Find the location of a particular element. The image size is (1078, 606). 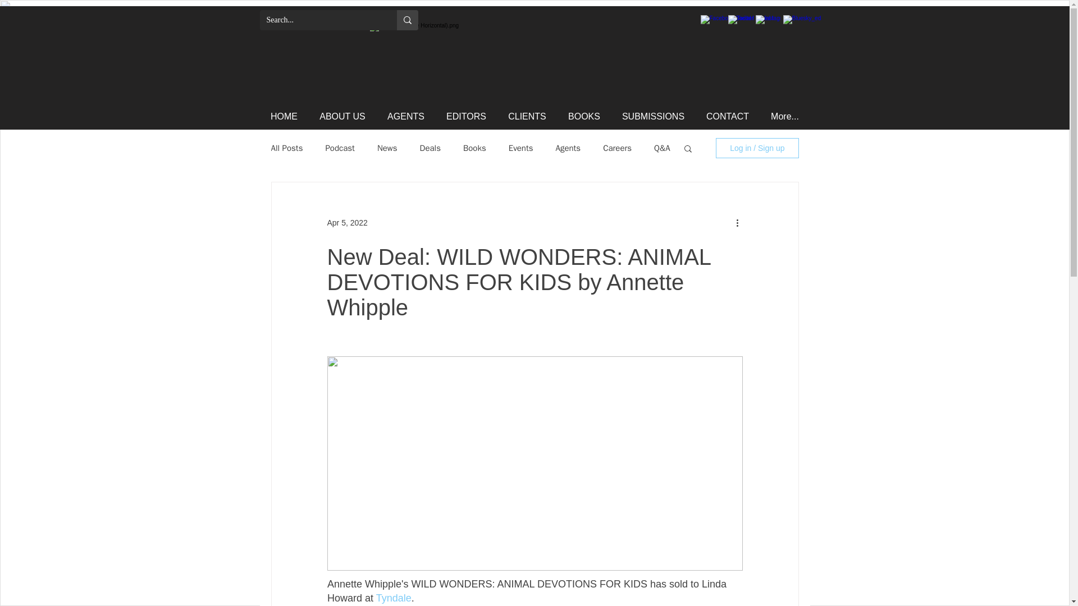

Tyndale is located at coordinates (393, 598).